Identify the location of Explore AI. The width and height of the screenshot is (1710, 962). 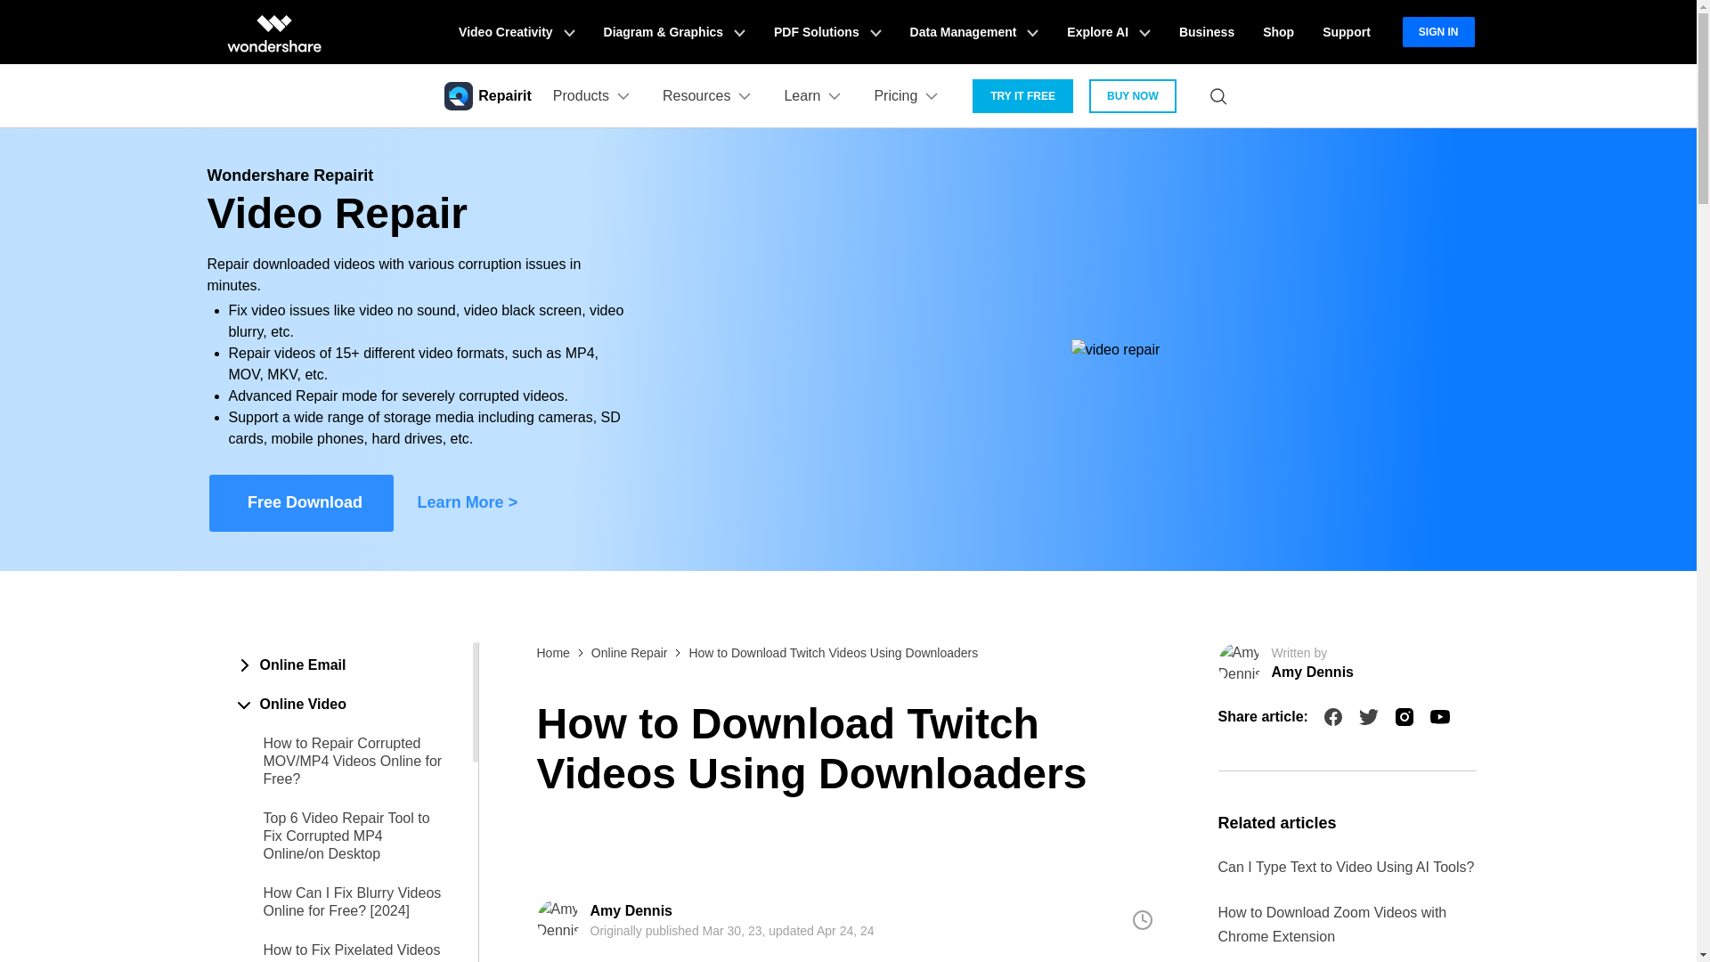
(1108, 32).